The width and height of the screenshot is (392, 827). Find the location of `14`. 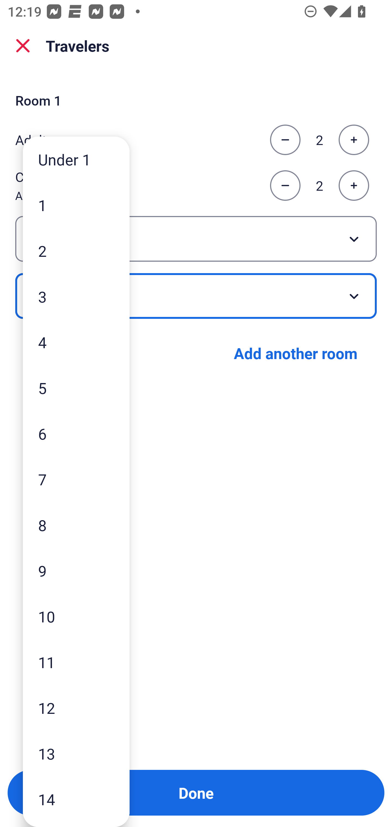

14 is located at coordinates (76, 799).